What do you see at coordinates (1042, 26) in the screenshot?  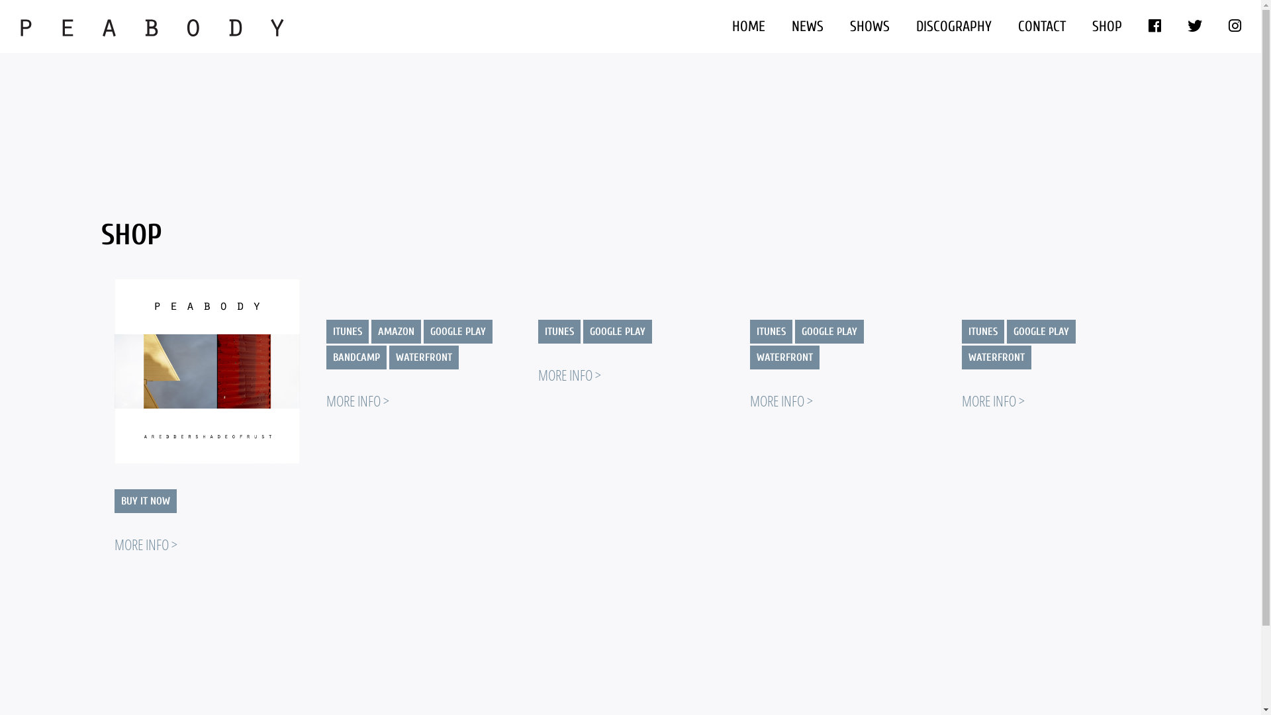 I see `CONTACT` at bounding box center [1042, 26].